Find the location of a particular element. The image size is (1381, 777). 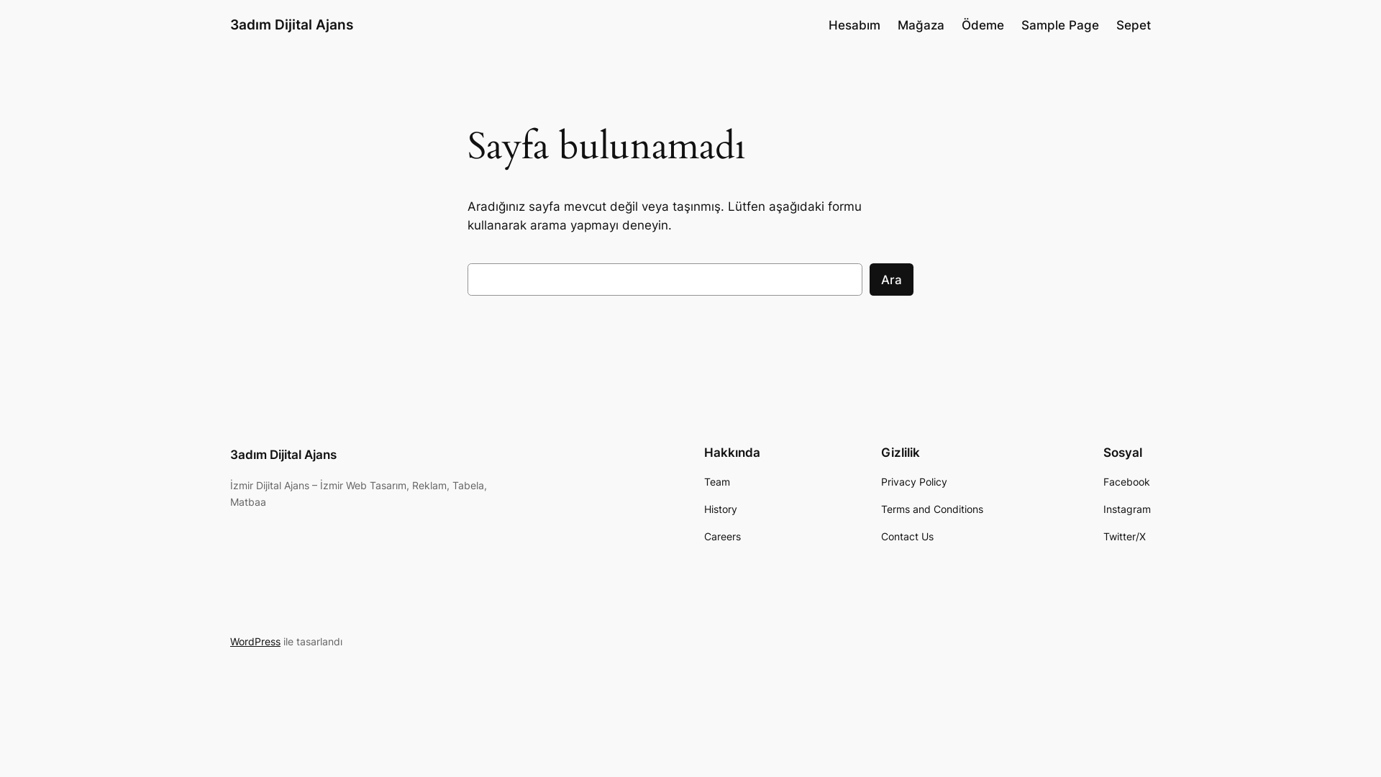

WordPress is located at coordinates (255, 641).